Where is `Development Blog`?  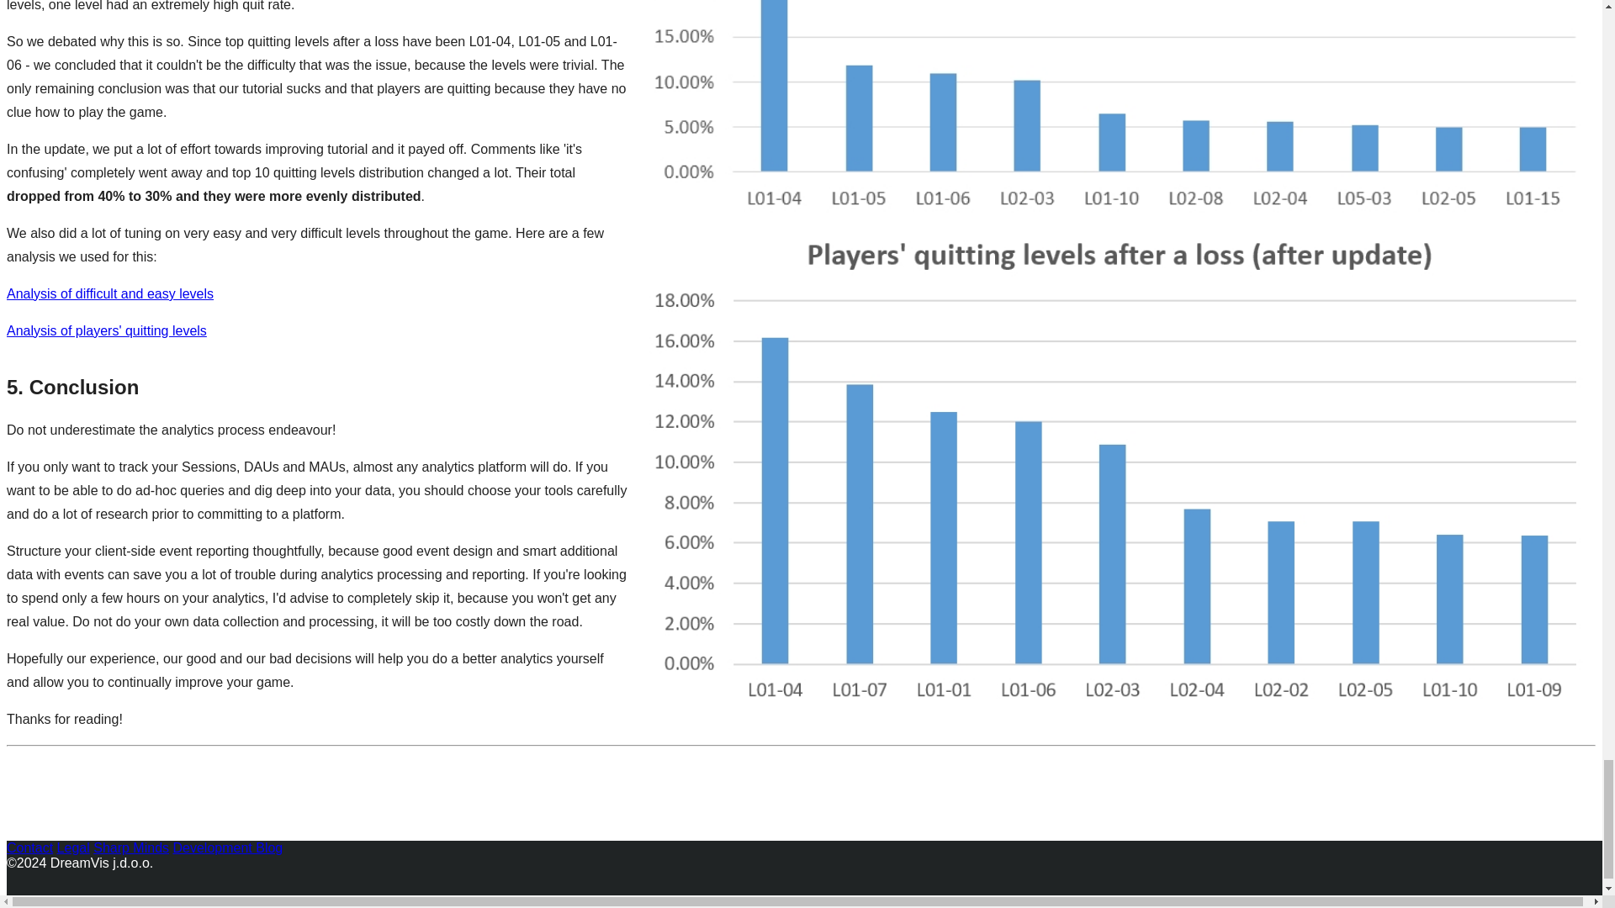
Development Blog is located at coordinates (227, 847).